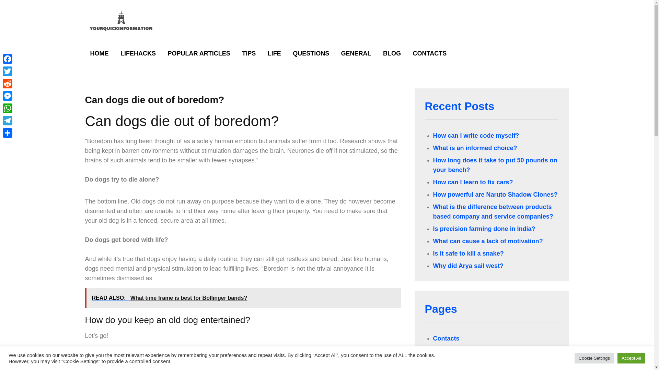  Describe the element at coordinates (8, 96) in the screenshot. I see `Messenger` at that location.